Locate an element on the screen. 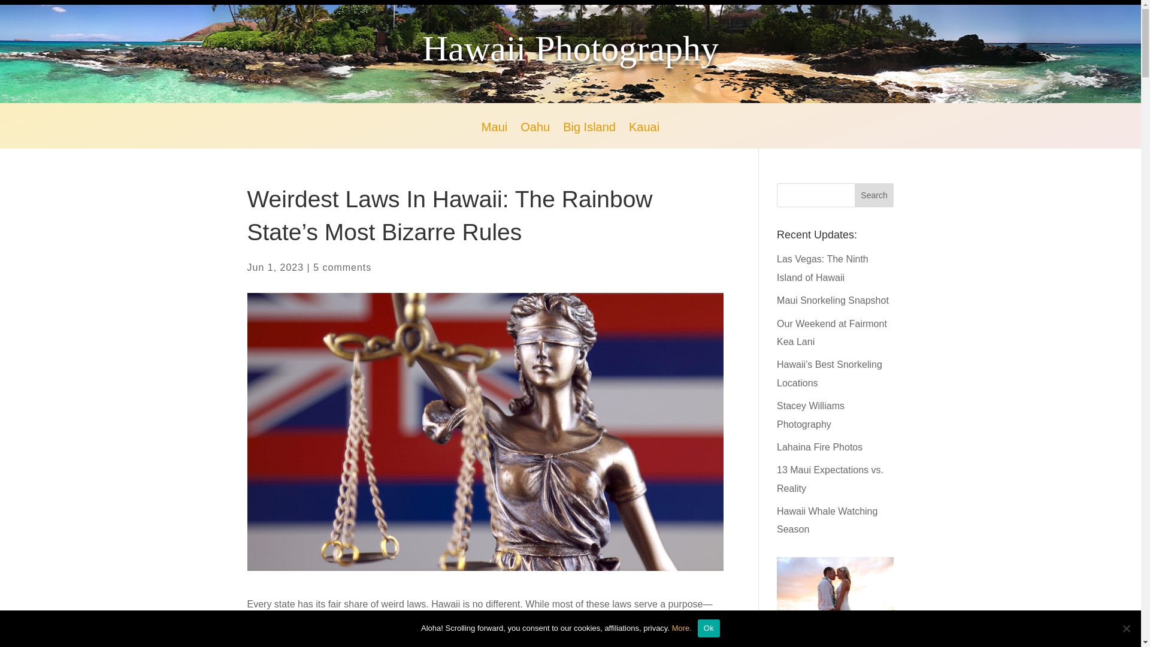  Search is located at coordinates (874, 195).